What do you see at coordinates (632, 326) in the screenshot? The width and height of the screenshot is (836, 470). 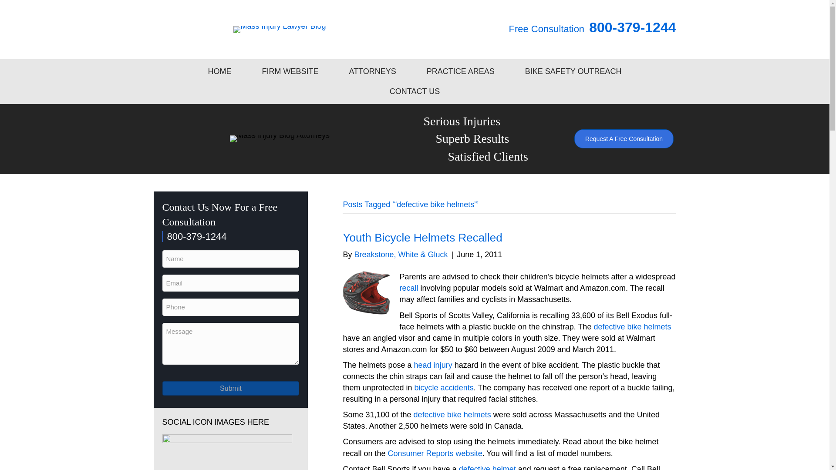 I see `defective bike helmets` at bounding box center [632, 326].